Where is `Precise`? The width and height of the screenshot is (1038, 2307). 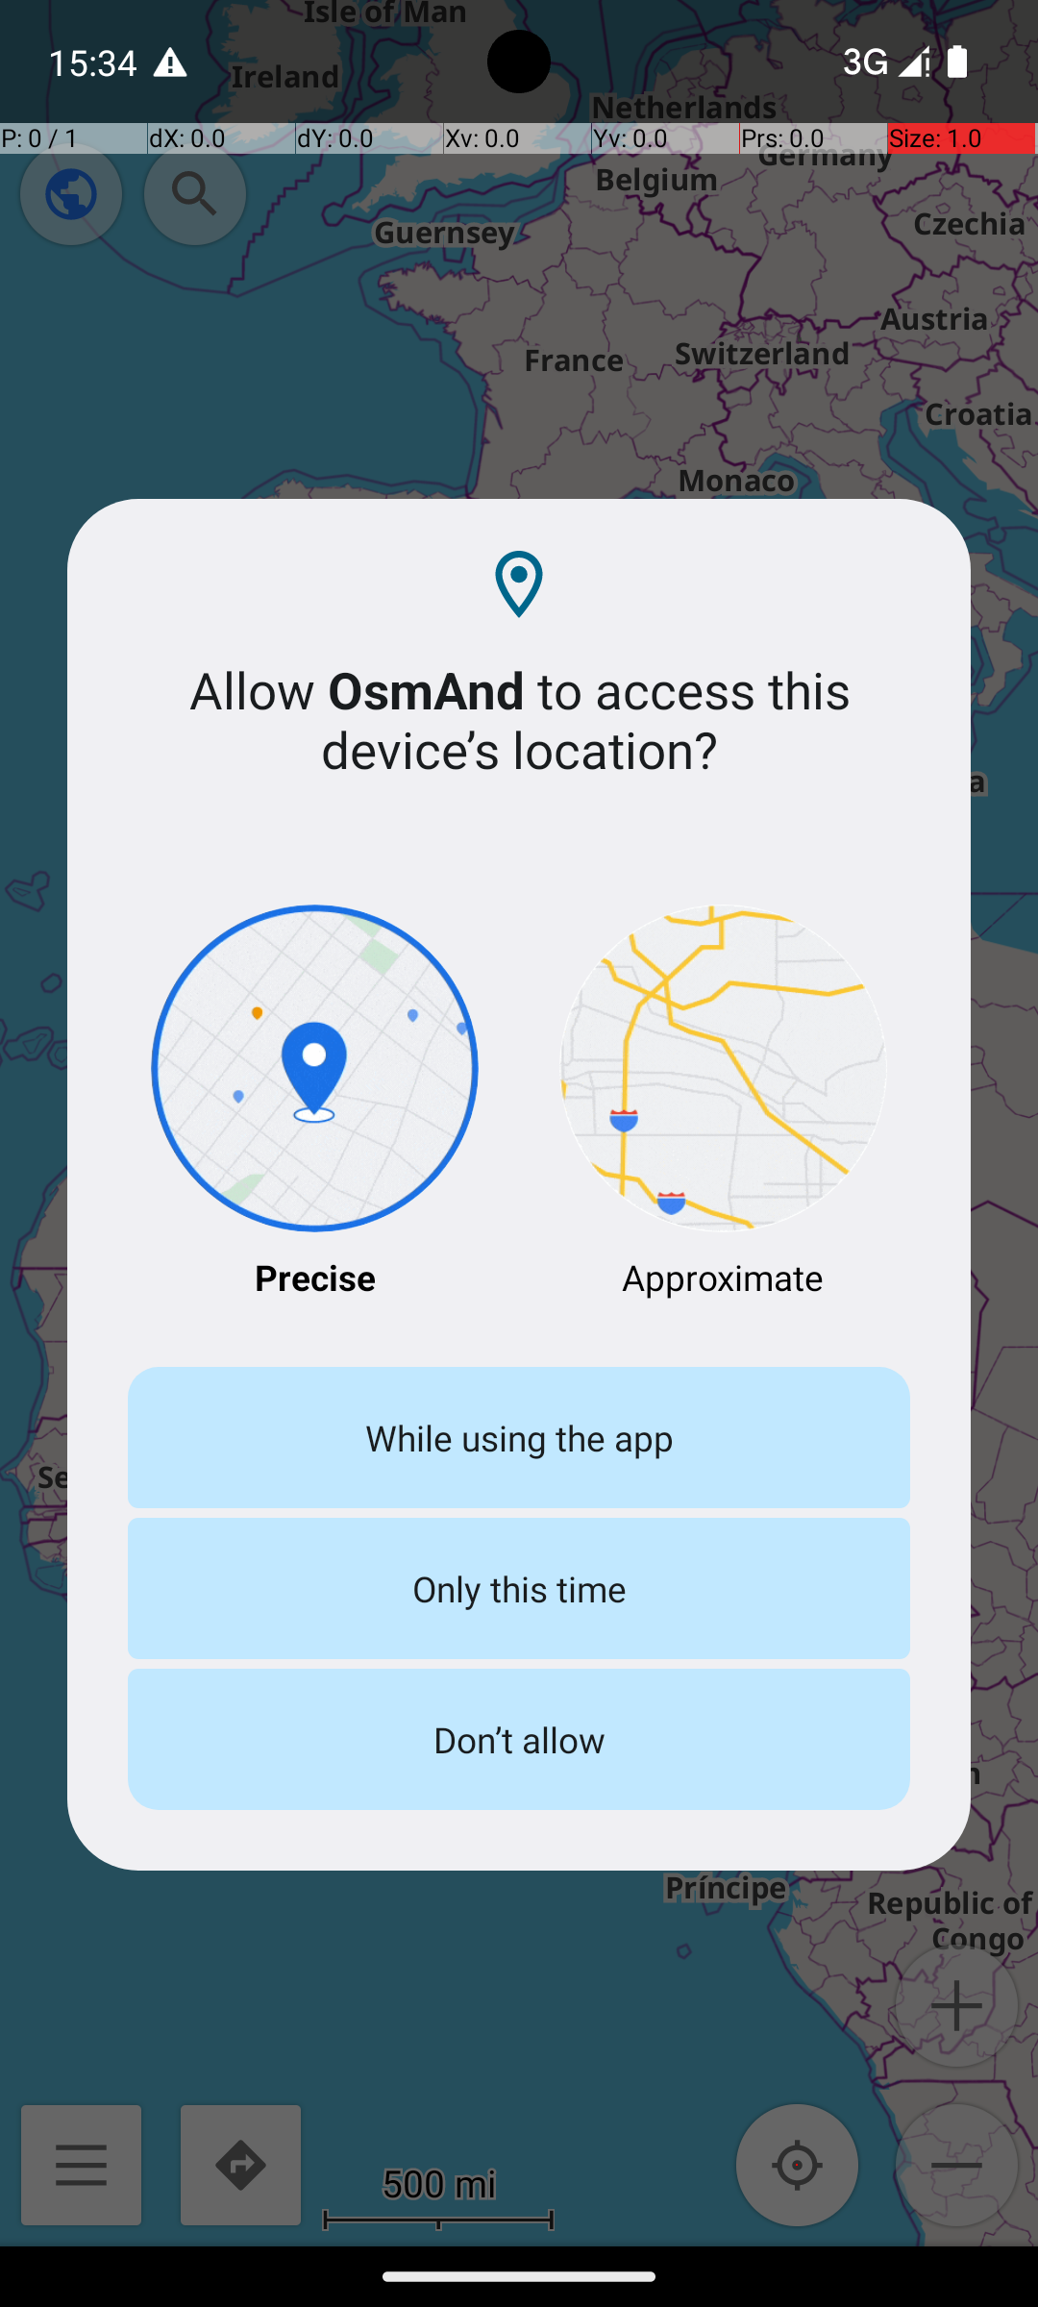 Precise is located at coordinates (315, 1104).